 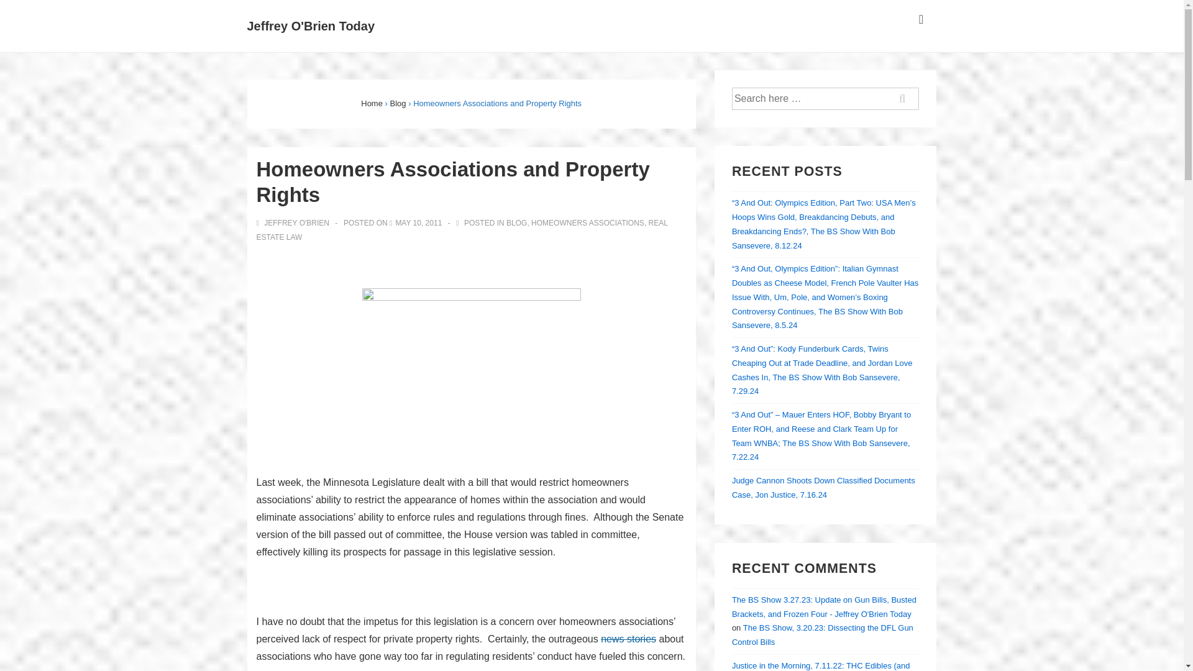 I want to click on Homeowners Associations and Property Rights, so click(x=418, y=223).